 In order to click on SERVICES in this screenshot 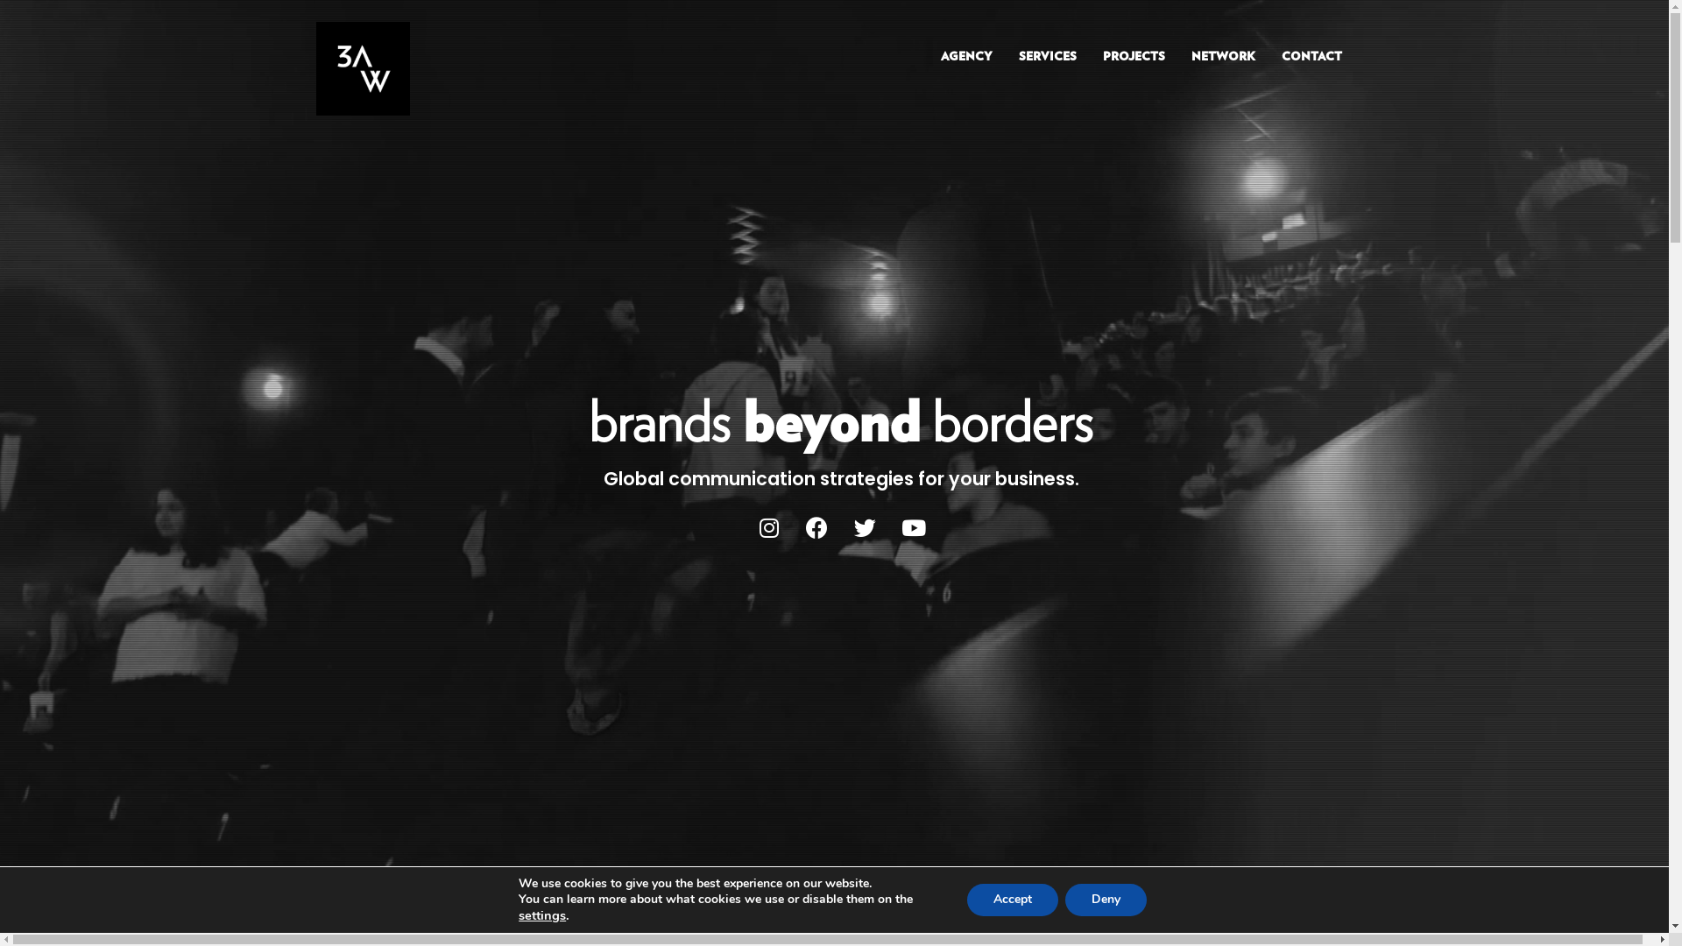, I will do `click(1048, 58)`.